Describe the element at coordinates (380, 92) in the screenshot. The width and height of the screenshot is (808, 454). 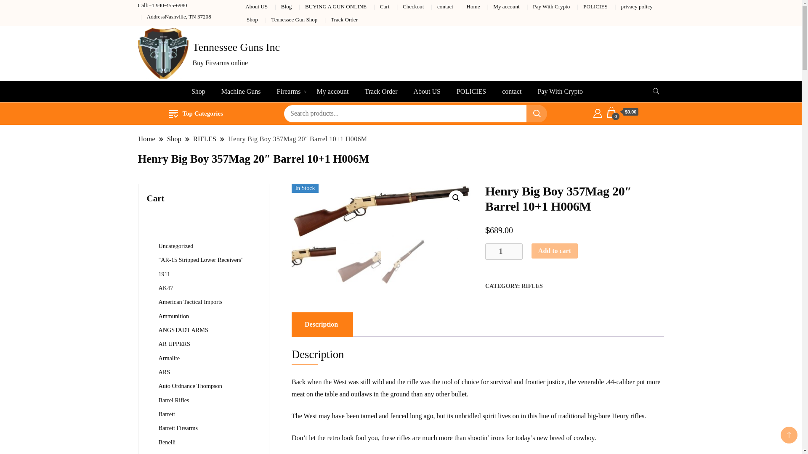
I see `Track Order` at that location.